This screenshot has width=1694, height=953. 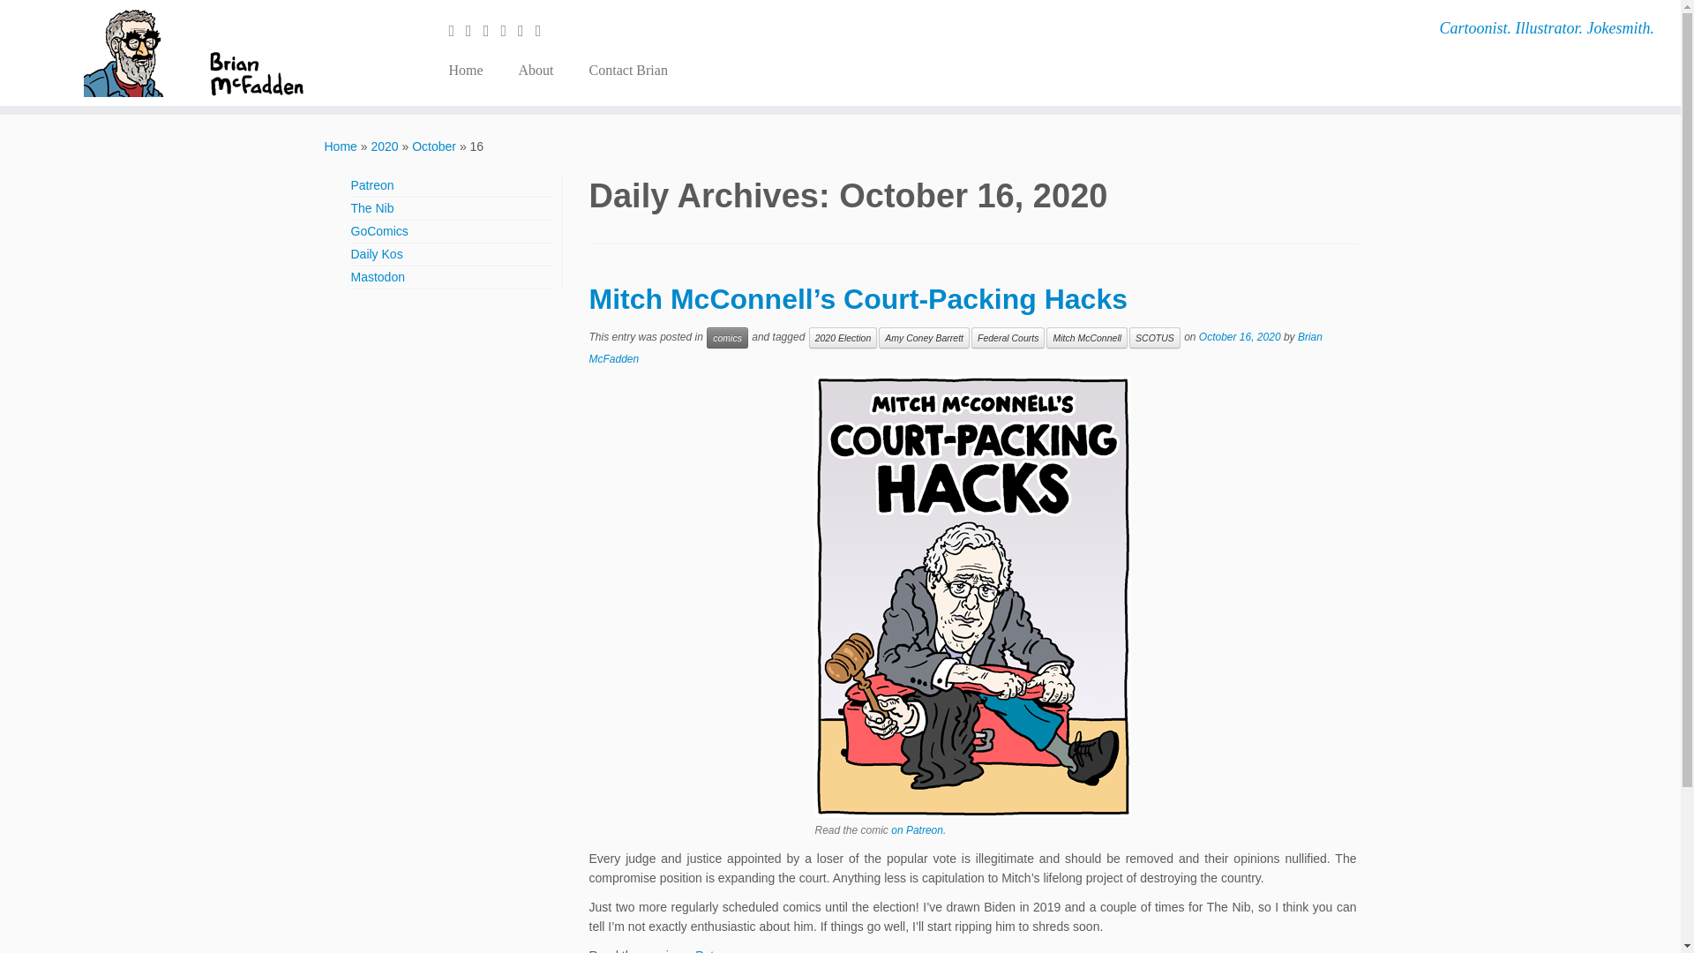 I want to click on 2020, so click(x=385, y=146).